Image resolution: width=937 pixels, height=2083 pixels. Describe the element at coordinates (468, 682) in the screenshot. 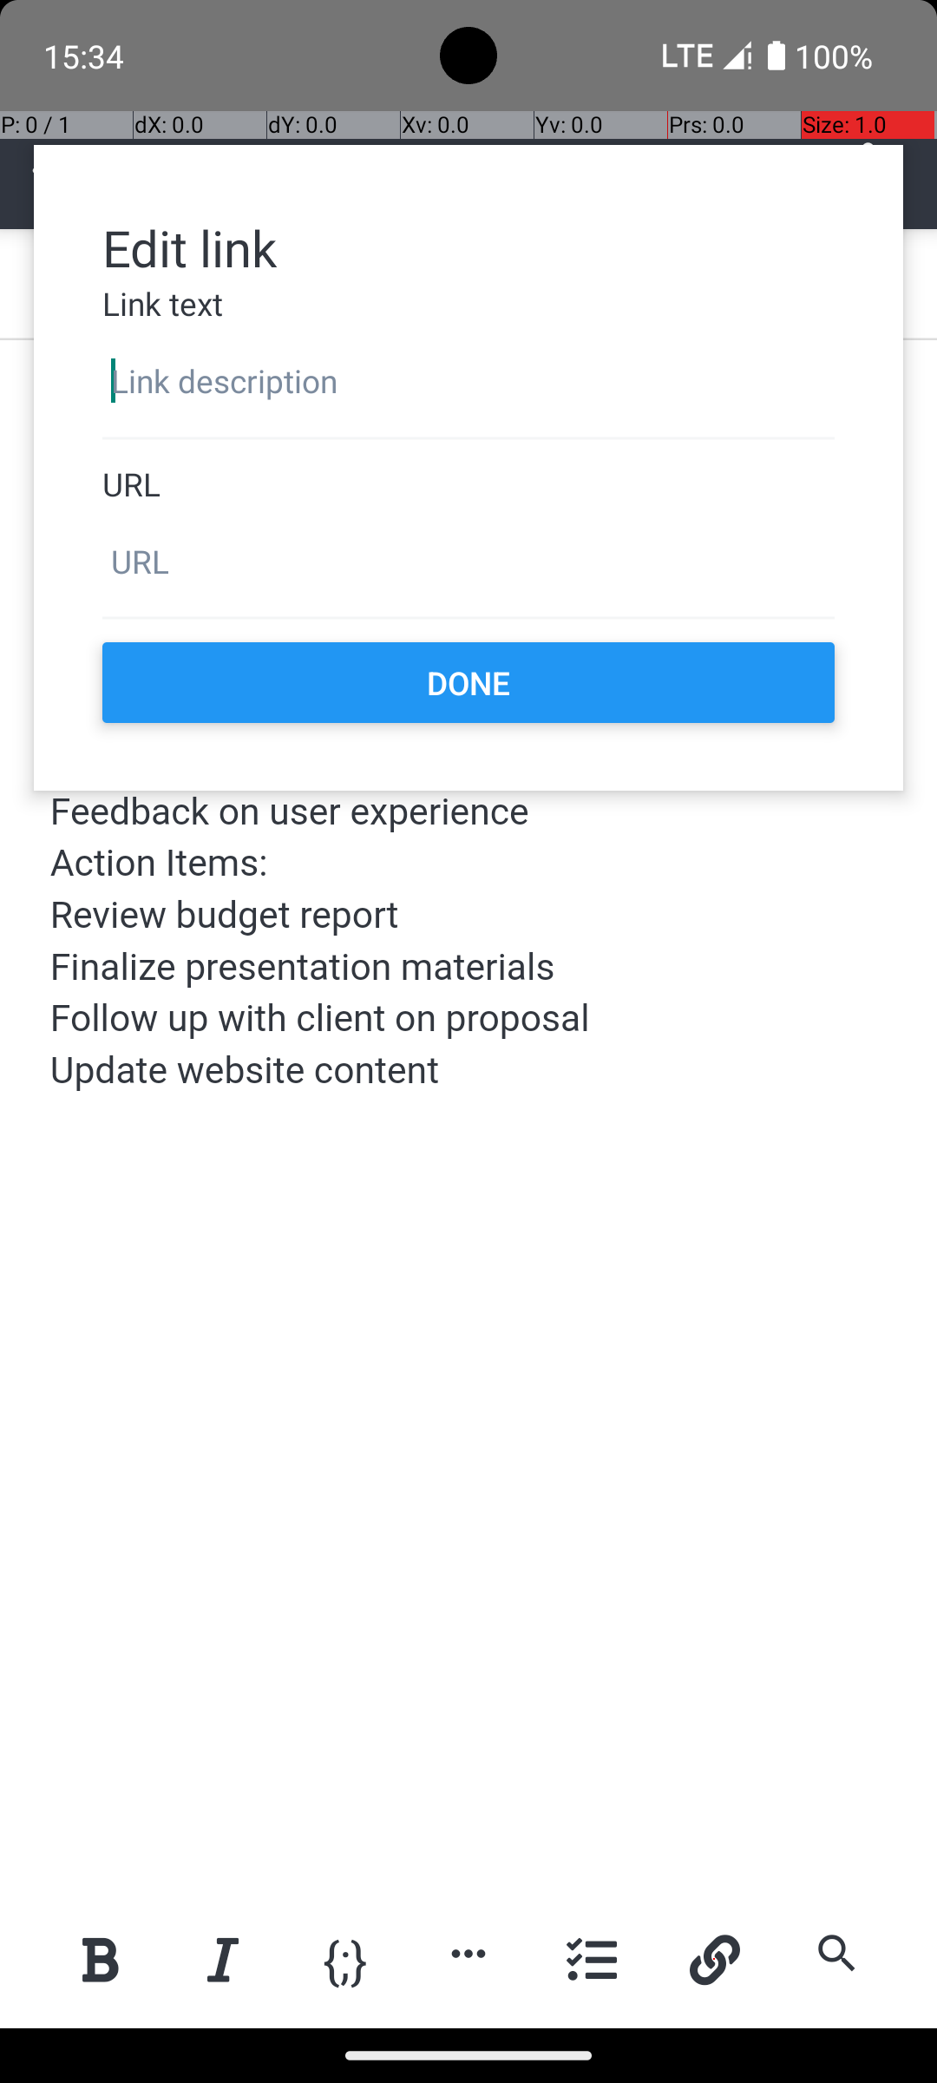

I see `DONE` at that location.